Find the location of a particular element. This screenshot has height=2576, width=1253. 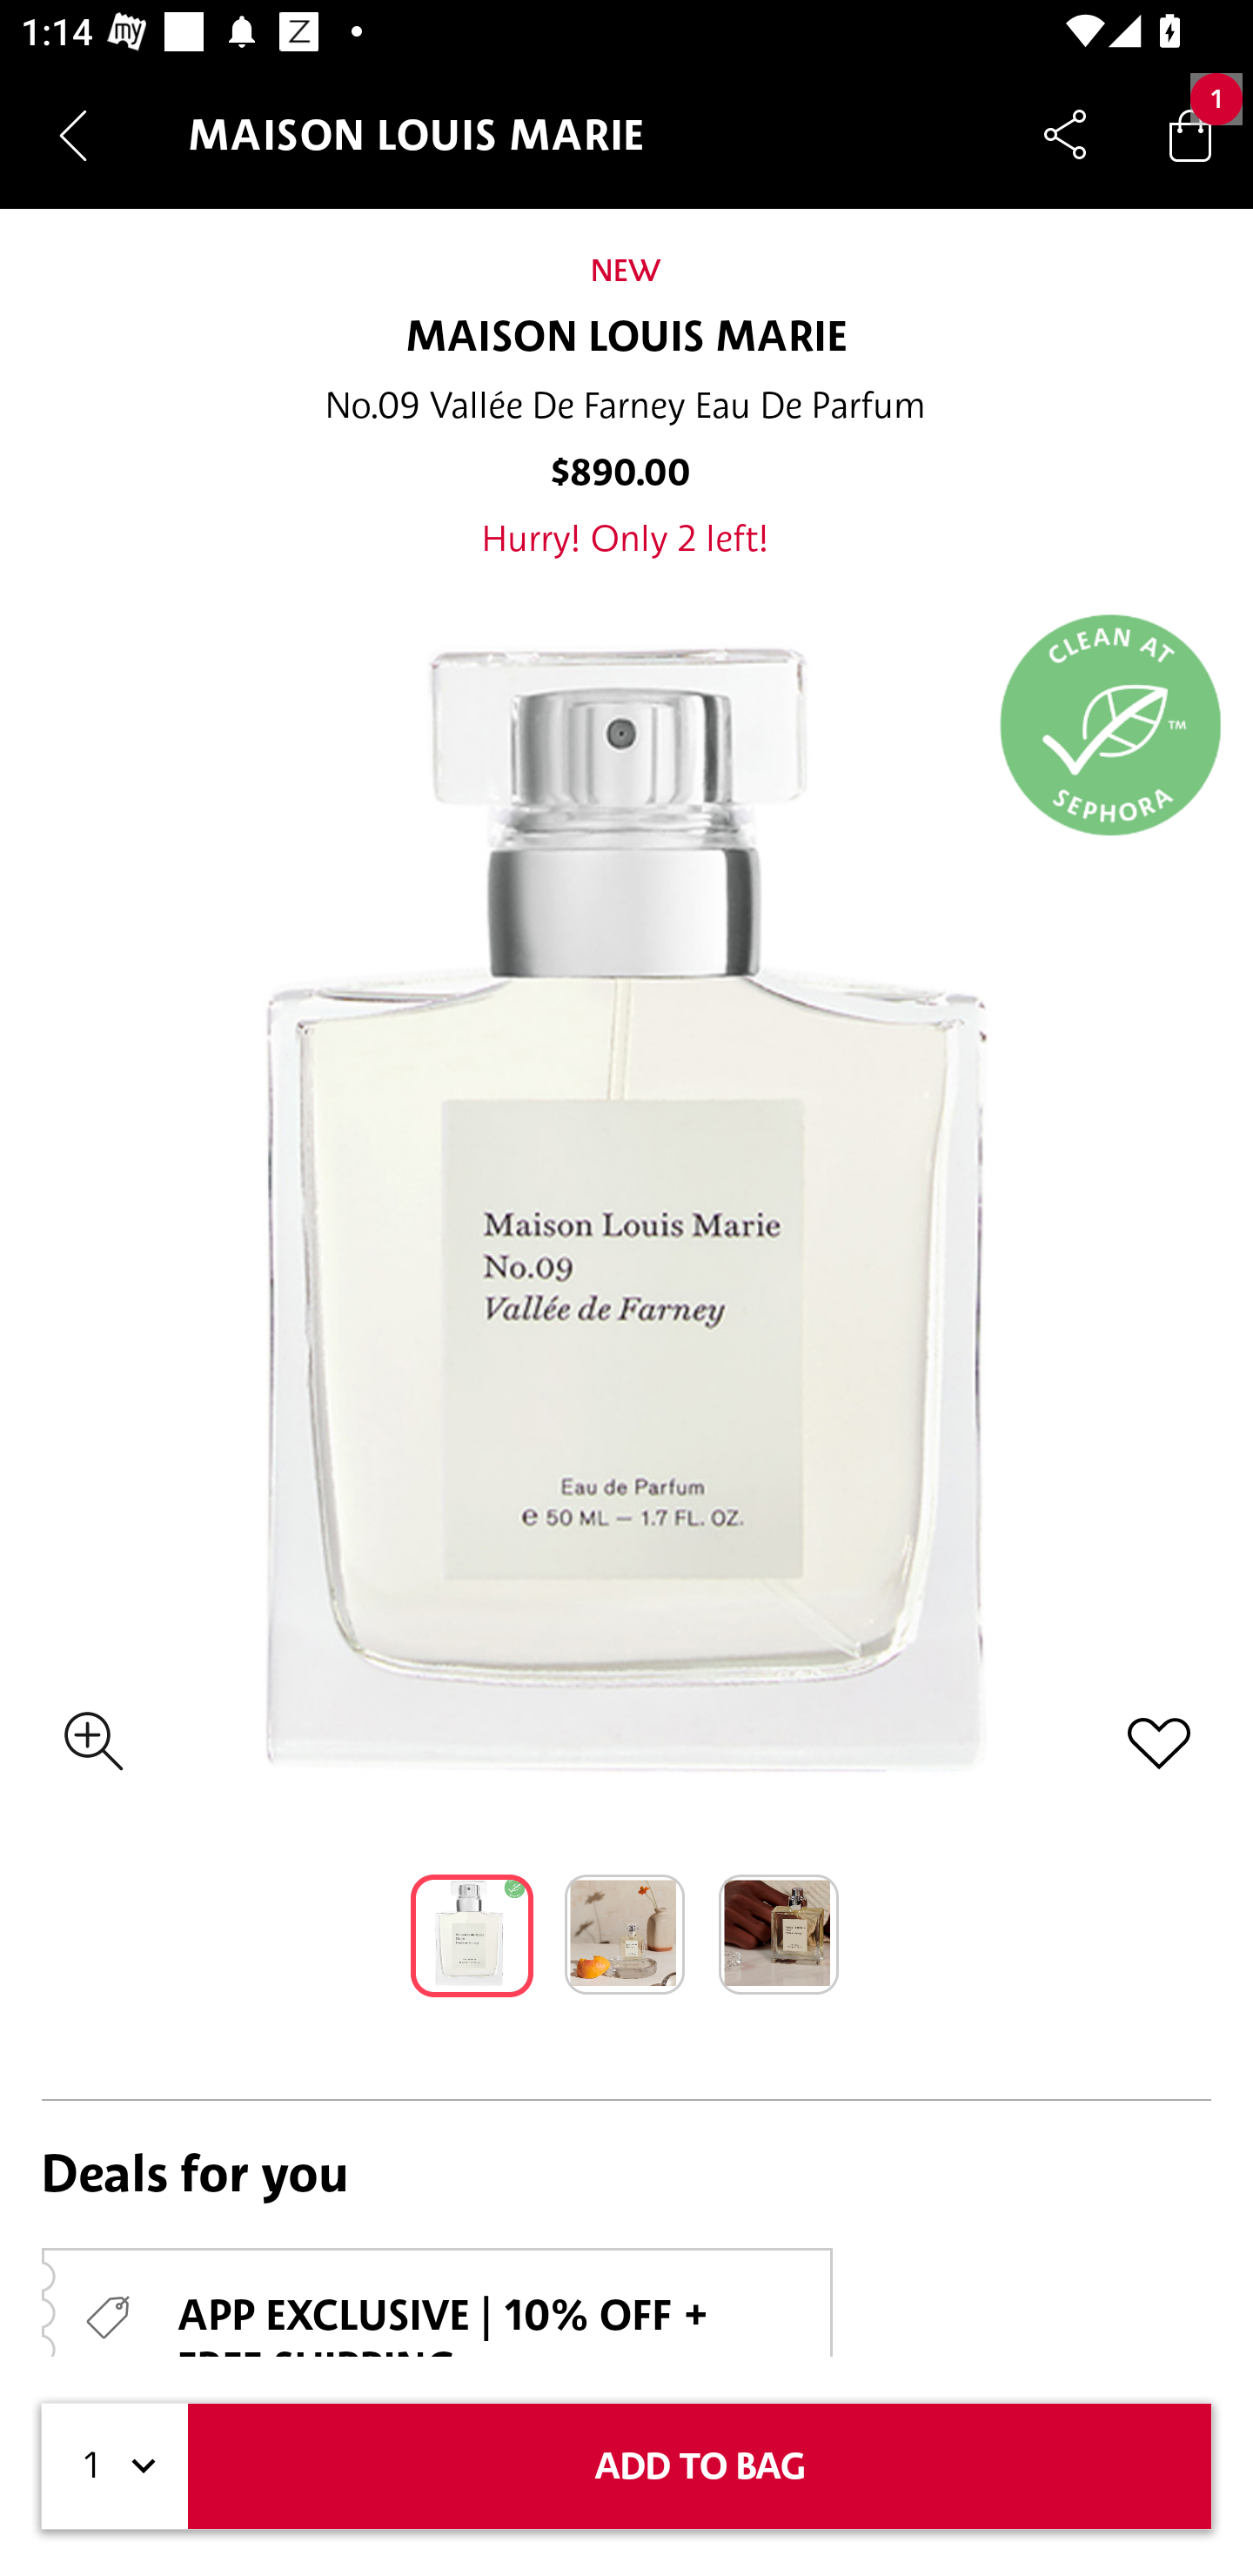

MAISON LOUIS MARIE is located at coordinates (626, 338).